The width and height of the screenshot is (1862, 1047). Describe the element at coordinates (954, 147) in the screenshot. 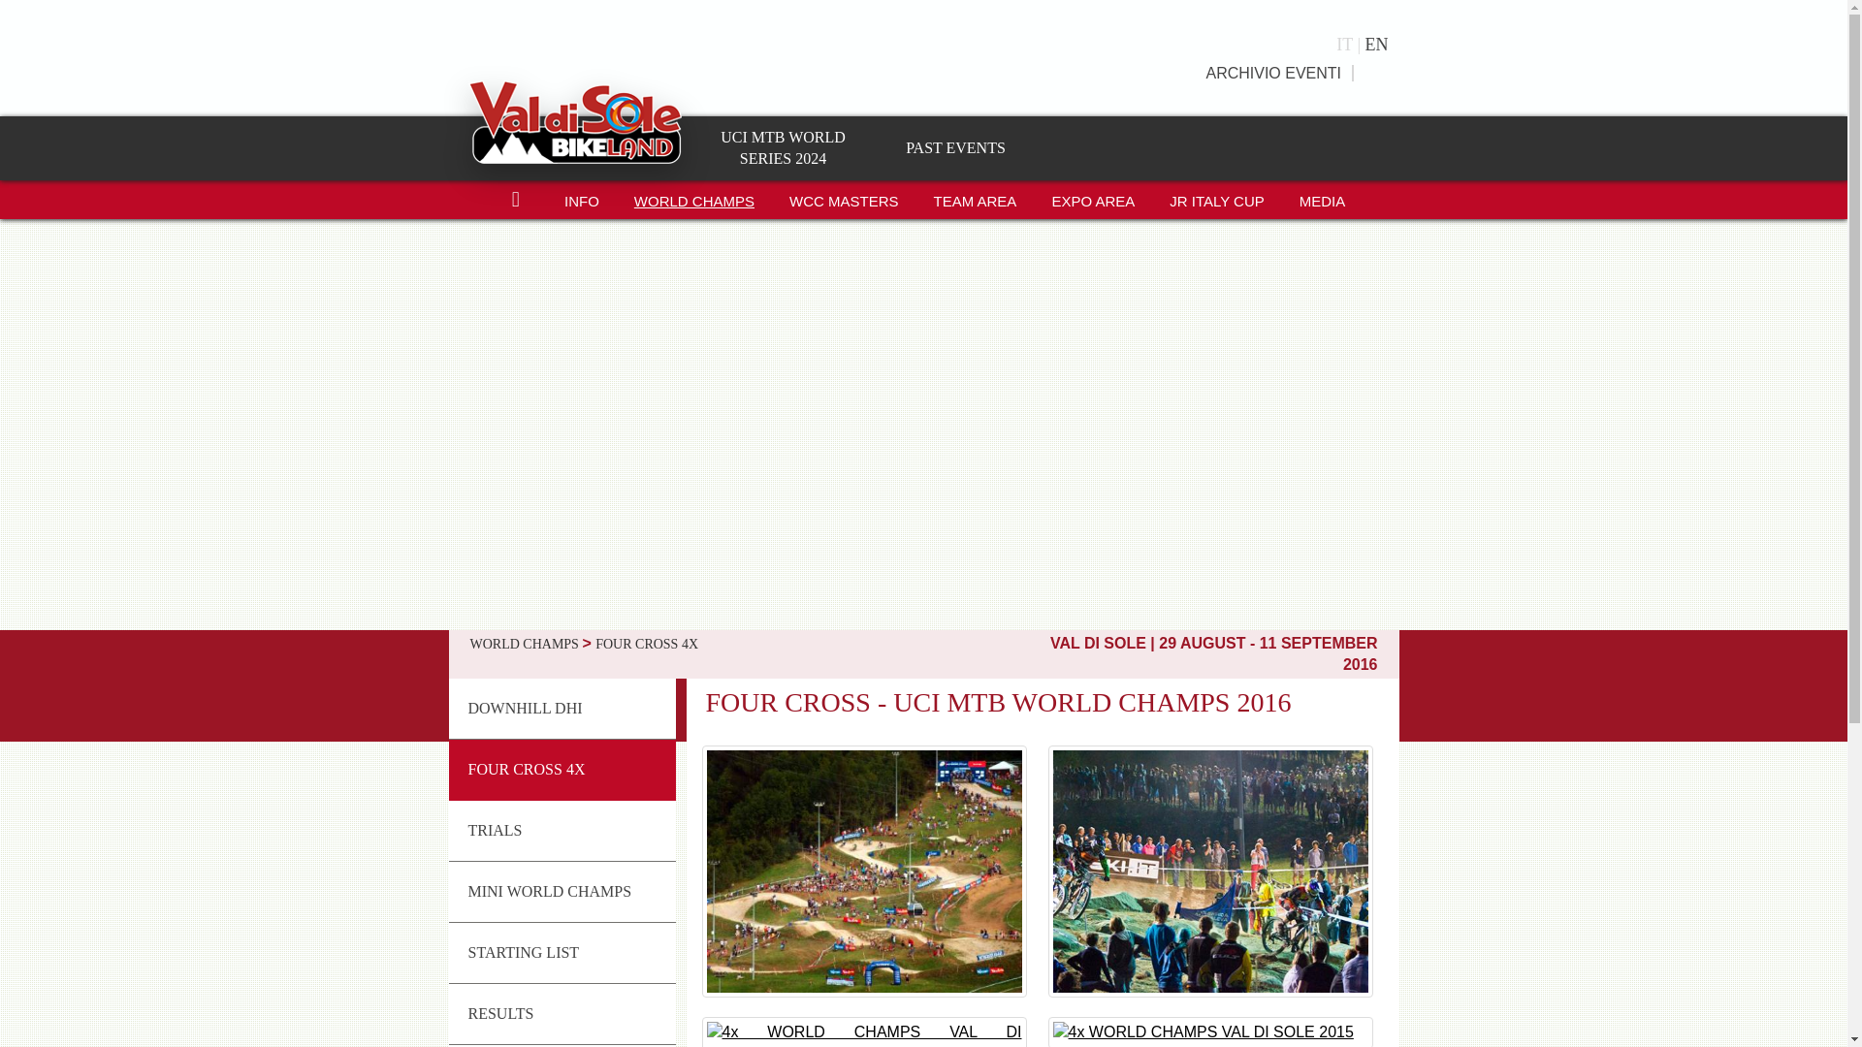

I see `PAST EVENTS` at that location.